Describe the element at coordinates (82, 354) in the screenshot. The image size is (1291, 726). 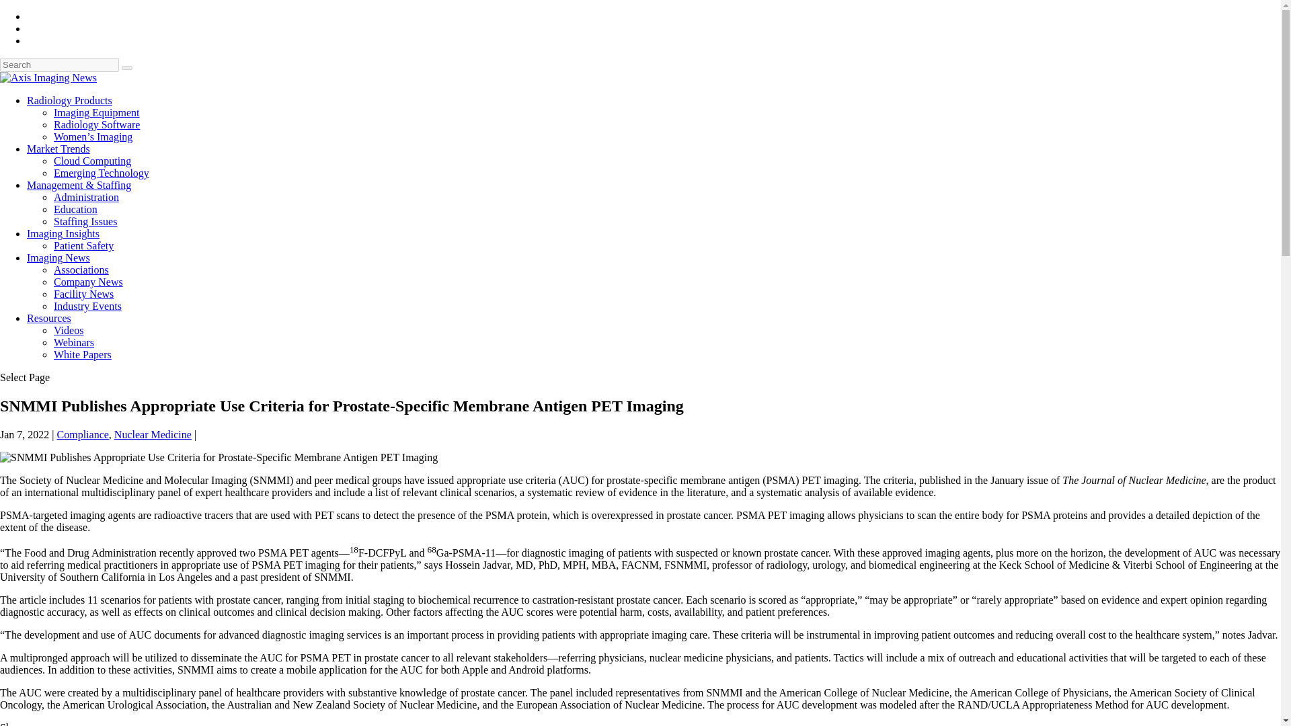
I see `White Papers` at that location.